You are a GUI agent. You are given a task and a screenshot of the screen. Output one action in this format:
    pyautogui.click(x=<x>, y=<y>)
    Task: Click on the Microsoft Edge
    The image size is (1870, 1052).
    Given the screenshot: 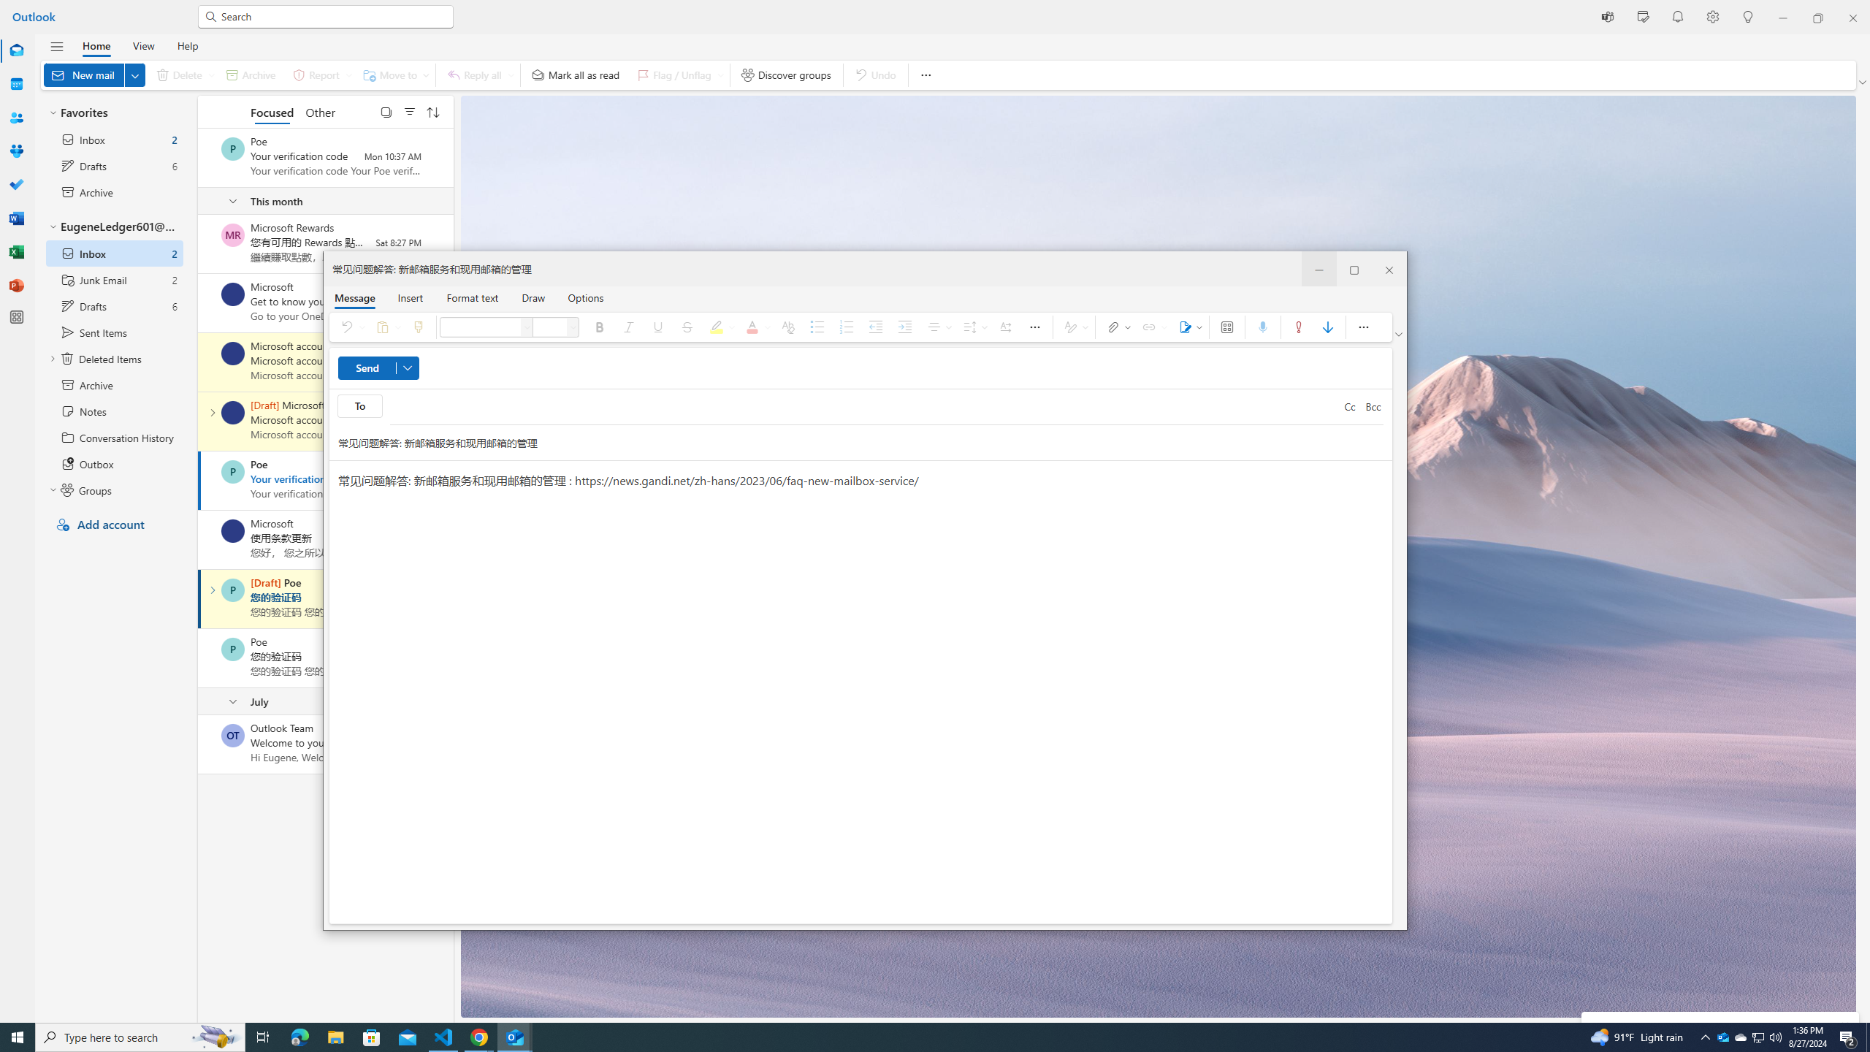 What is the action you would take?
    pyautogui.click(x=299, y=1037)
    